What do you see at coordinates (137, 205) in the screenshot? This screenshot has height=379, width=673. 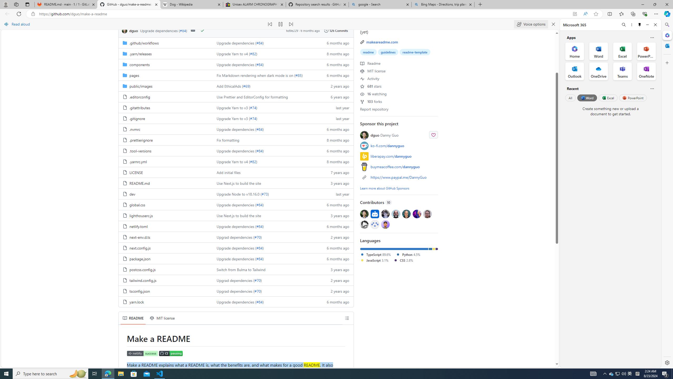 I see `global.css, (File)` at bounding box center [137, 205].